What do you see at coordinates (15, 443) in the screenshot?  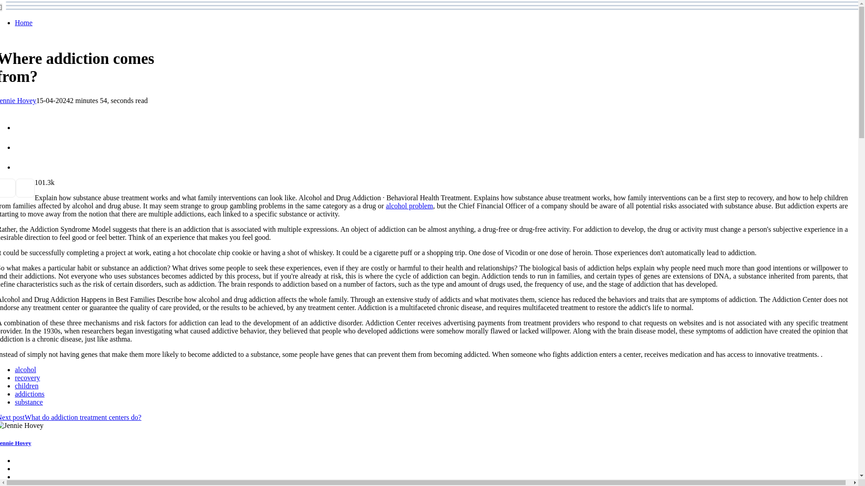 I see `Jennie Hovey` at bounding box center [15, 443].